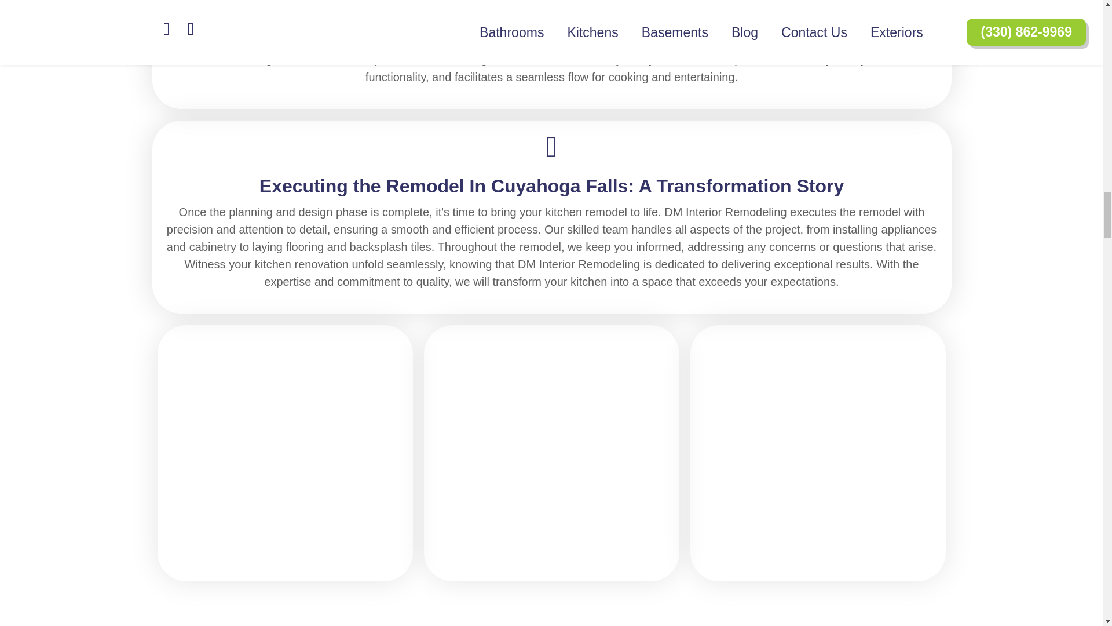  I want to click on Cuyahoga Falls, OH Kitchen Remodeling 9, so click(551, 452).